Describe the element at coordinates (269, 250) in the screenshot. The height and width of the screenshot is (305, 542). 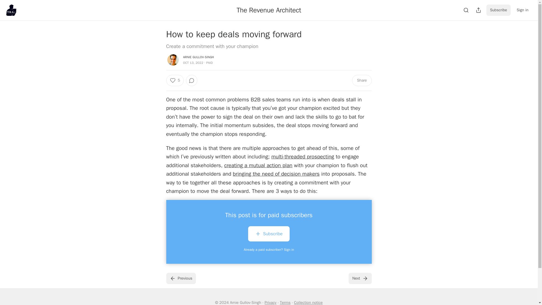
I see `Already a paid subscriber? Sign in` at that location.